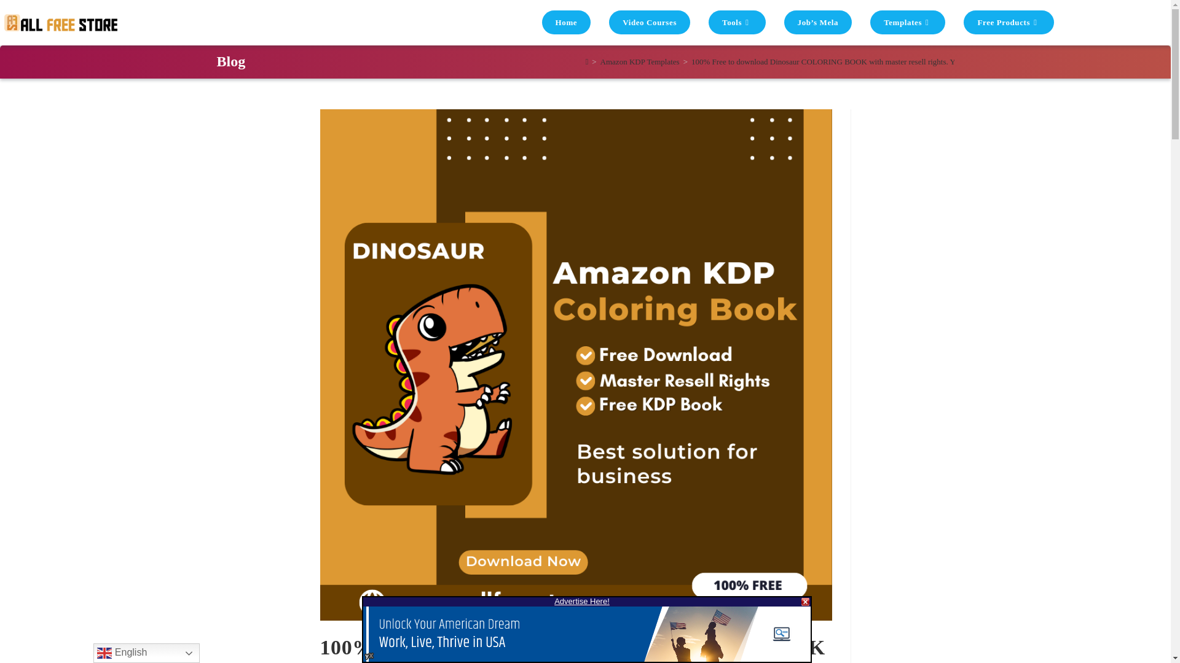 This screenshot has height=663, width=1180. What do you see at coordinates (908, 23) in the screenshot?
I see `Templates` at bounding box center [908, 23].